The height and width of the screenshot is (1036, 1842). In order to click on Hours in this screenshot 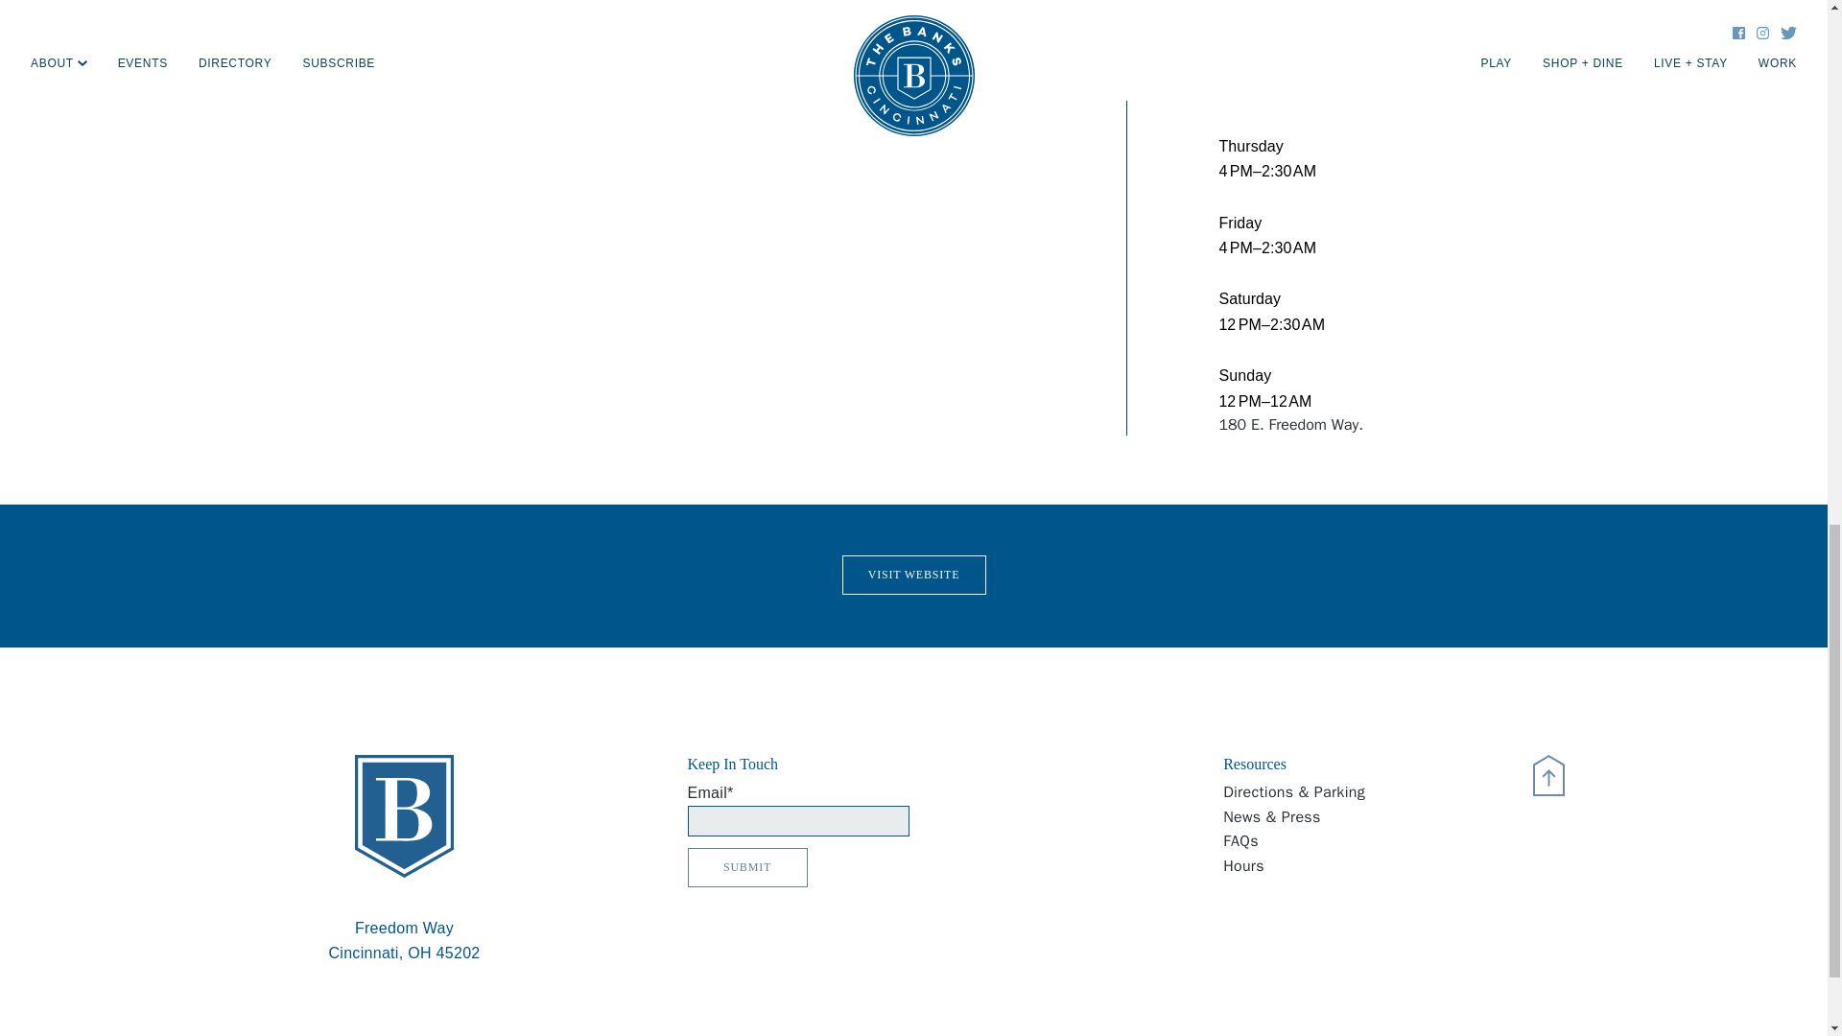, I will do `click(403, 932)`.